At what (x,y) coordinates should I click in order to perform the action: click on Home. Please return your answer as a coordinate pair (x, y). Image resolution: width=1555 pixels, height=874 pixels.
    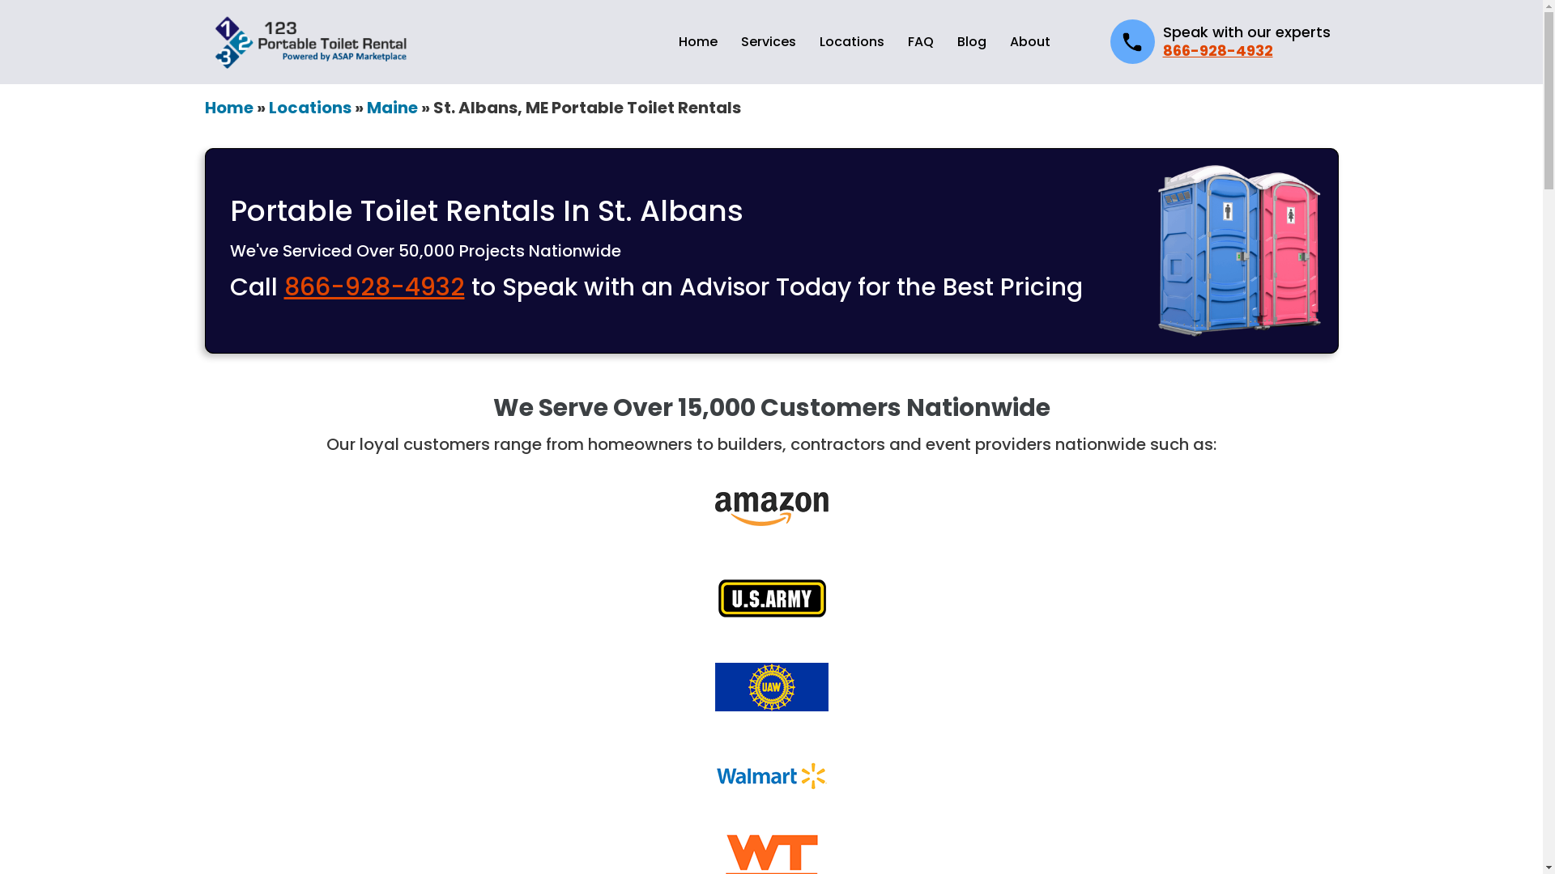
    Looking at the image, I should click on (698, 42).